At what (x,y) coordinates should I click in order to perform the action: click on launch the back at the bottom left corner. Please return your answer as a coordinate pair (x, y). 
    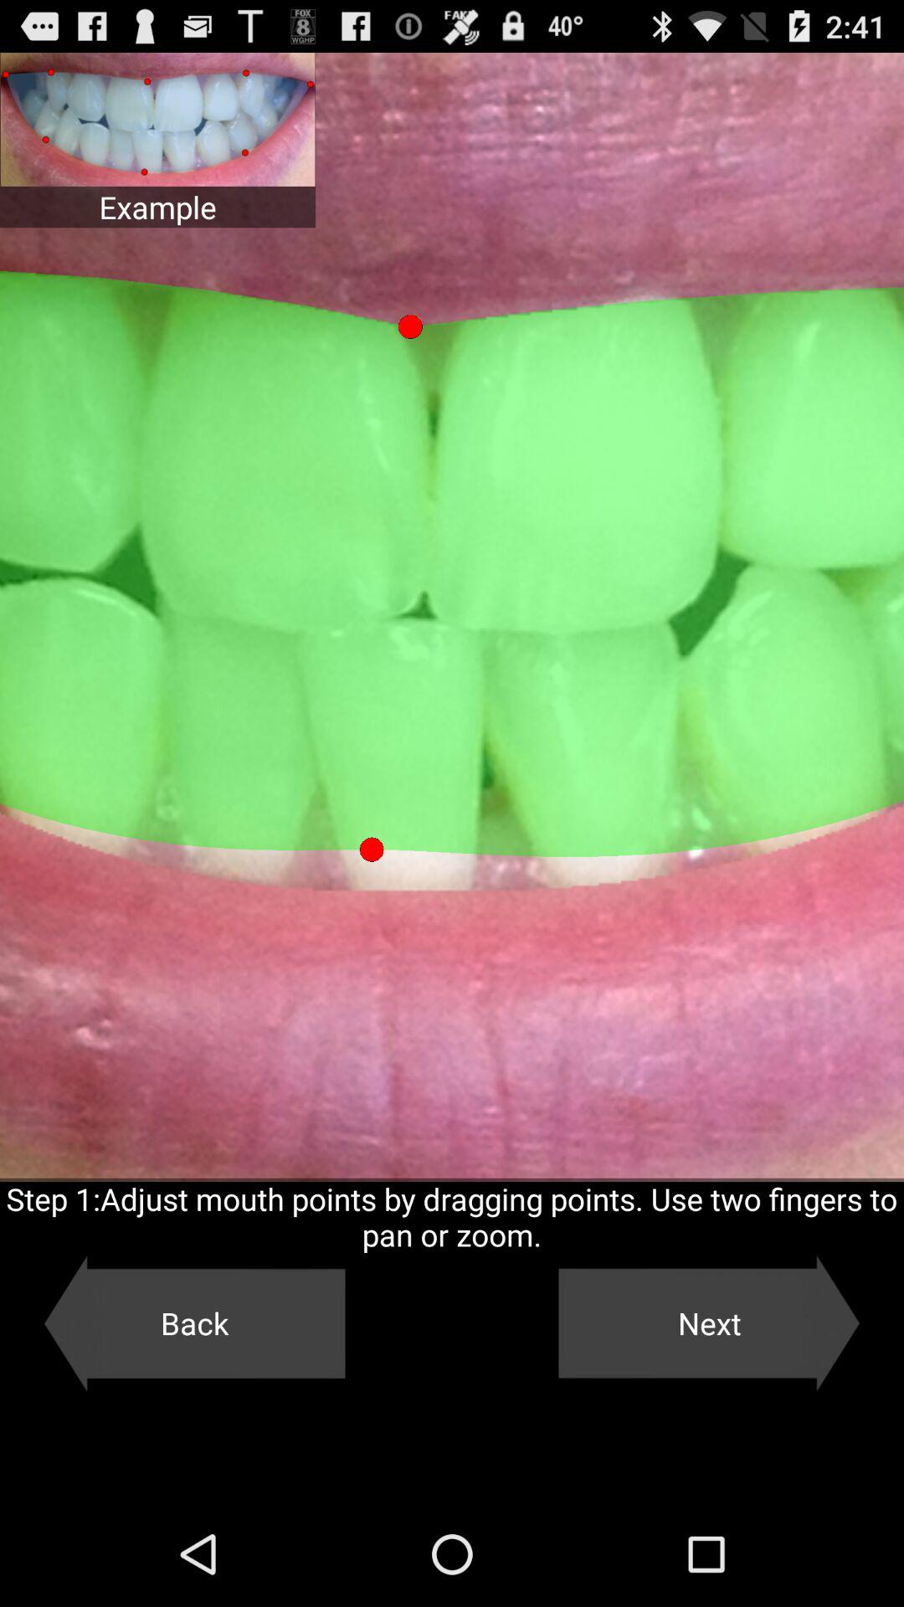
    Looking at the image, I should click on (194, 1323).